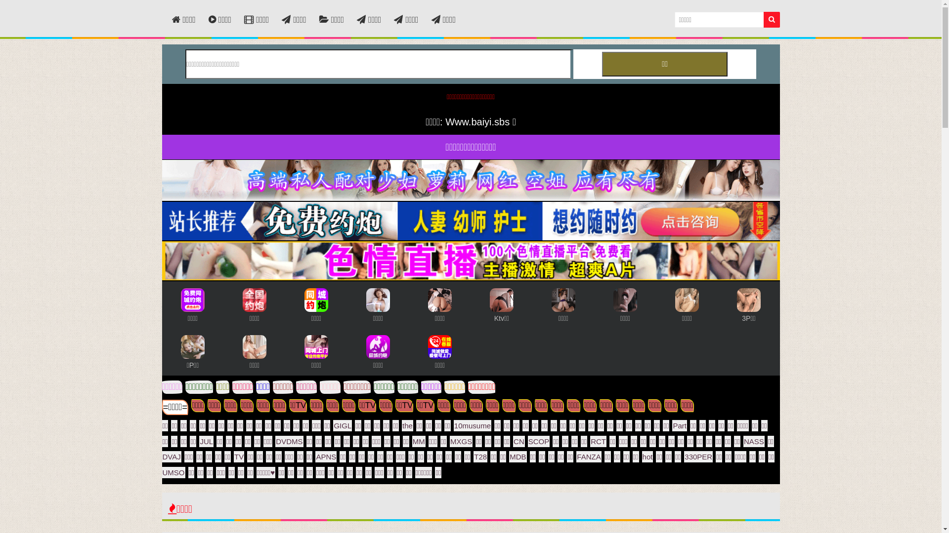  What do you see at coordinates (173, 456) in the screenshot?
I see `DVAJ` at bounding box center [173, 456].